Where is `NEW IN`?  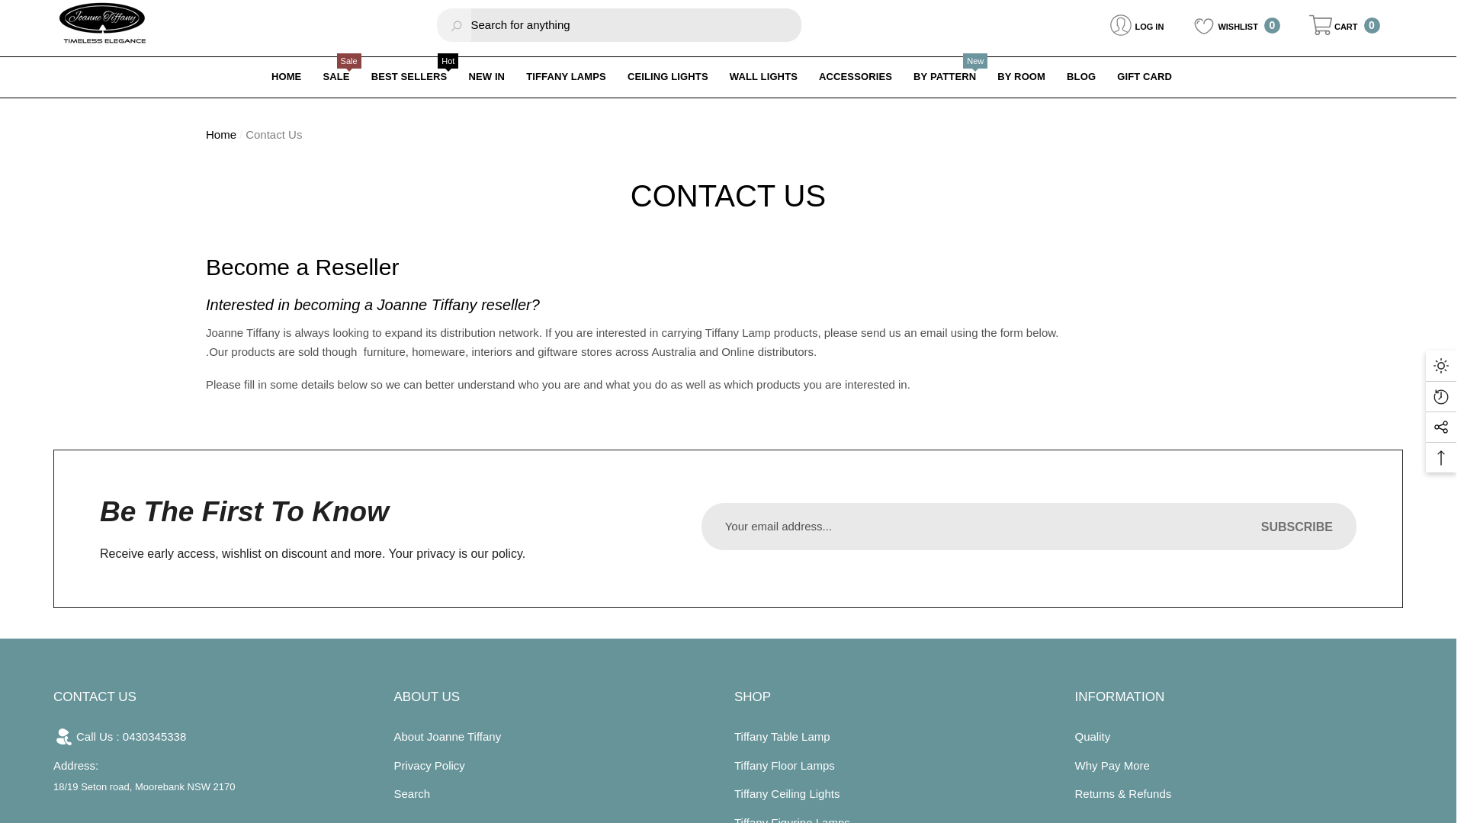
NEW IN is located at coordinates (486, 76).